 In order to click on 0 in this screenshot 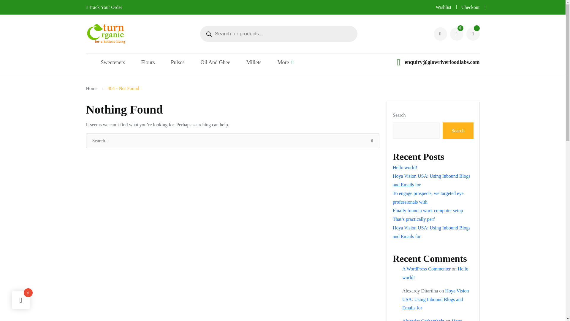, I will do `click(457, 34)`.